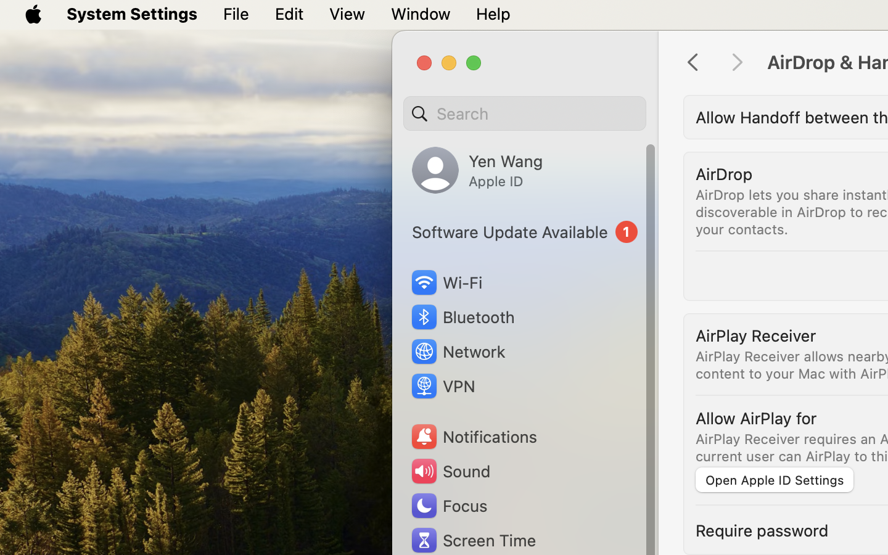 Image resolution: width=888 pixels, height=555 pixels. What do you see at coordinates (762, 530) in the screenshot?
I see `Require password` at bounding box center [762, 530].